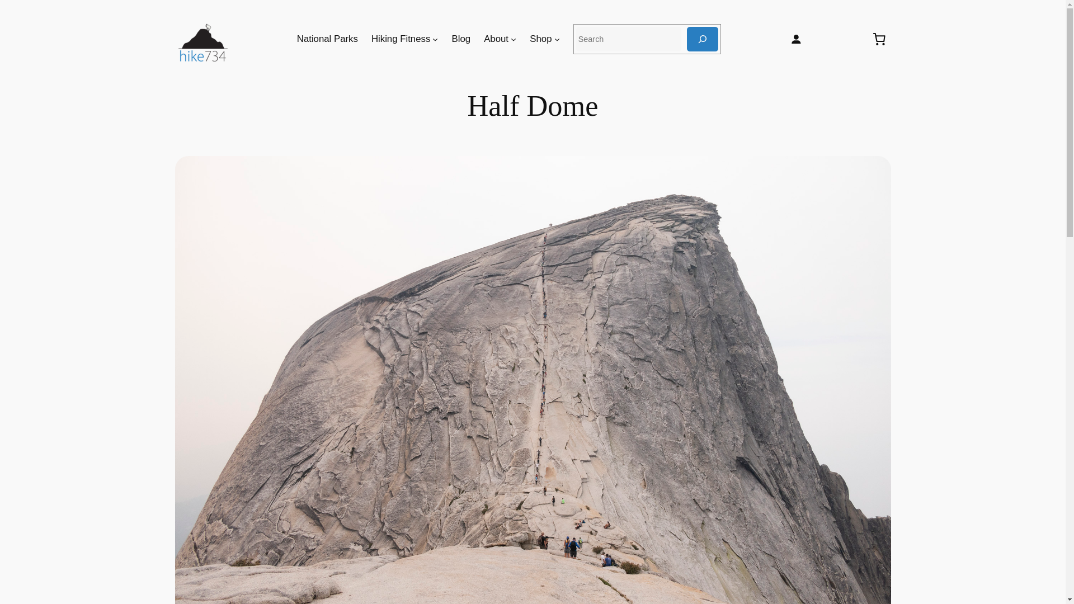  Describe the element at coordinates (401, 39) in the screenshot. I see `Hiking Fitness Posts` at that location.